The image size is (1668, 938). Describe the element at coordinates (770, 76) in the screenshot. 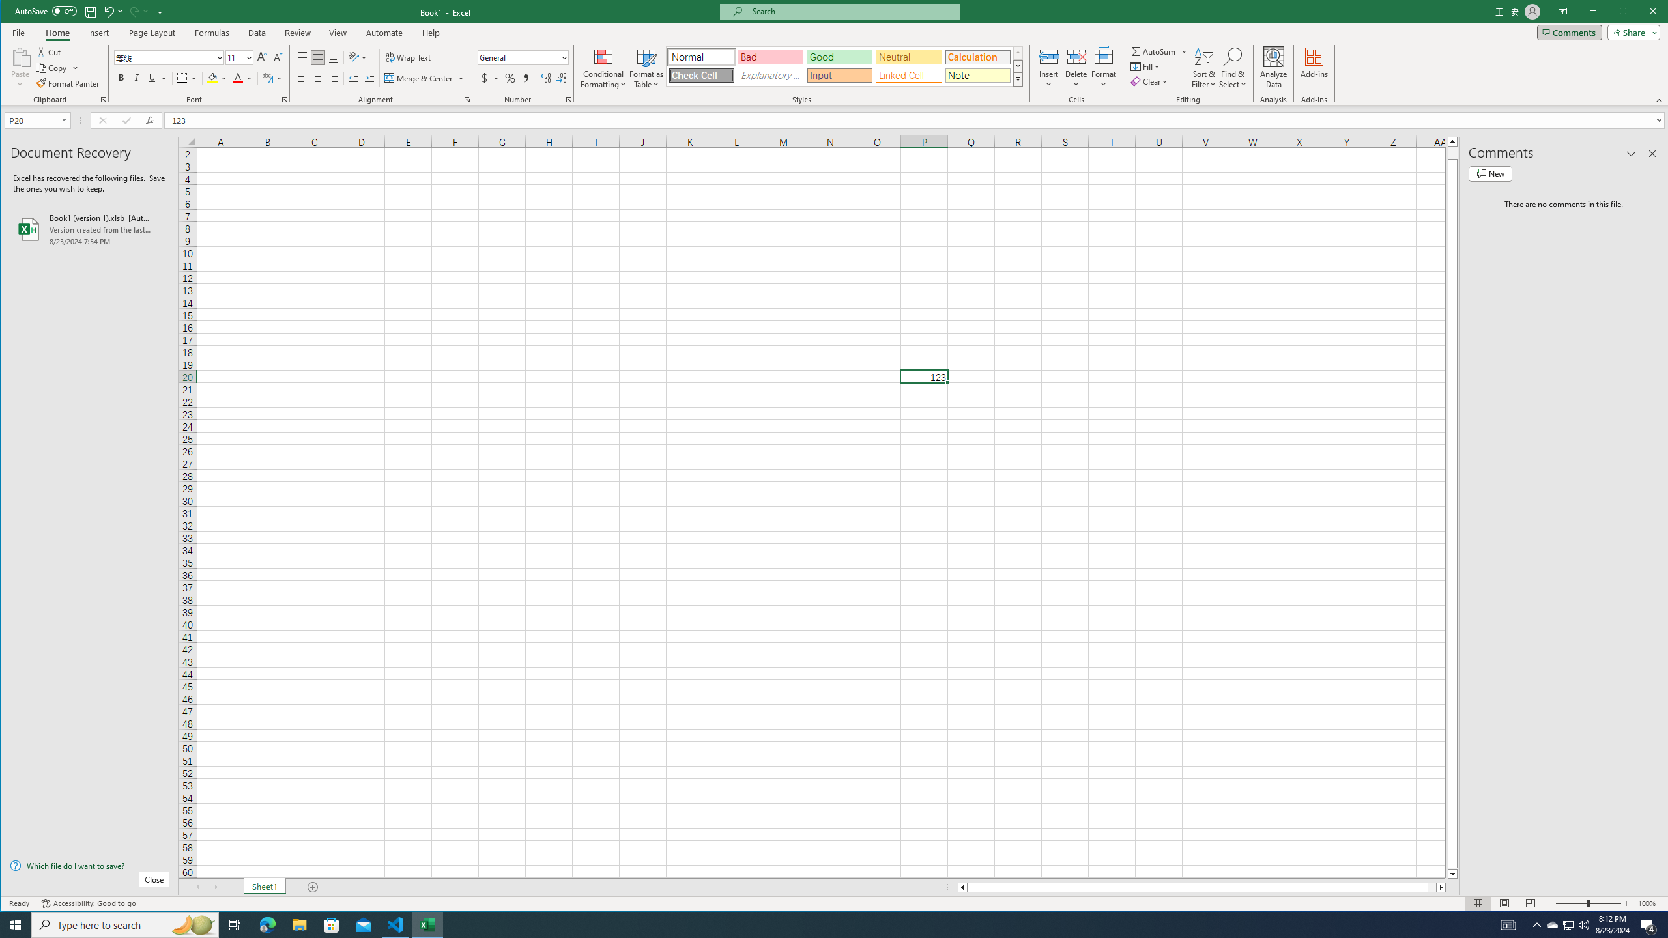

I see `Explanatory Text` at that location.